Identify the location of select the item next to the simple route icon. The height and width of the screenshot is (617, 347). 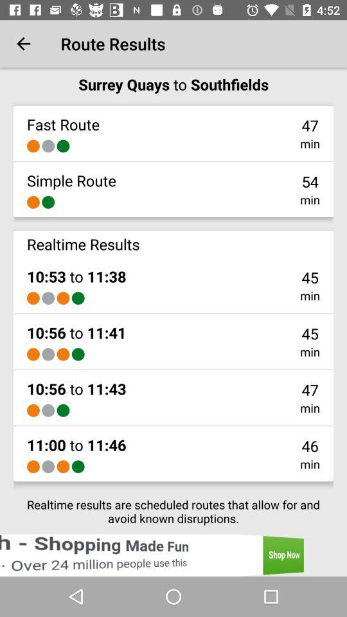
(310, 181).